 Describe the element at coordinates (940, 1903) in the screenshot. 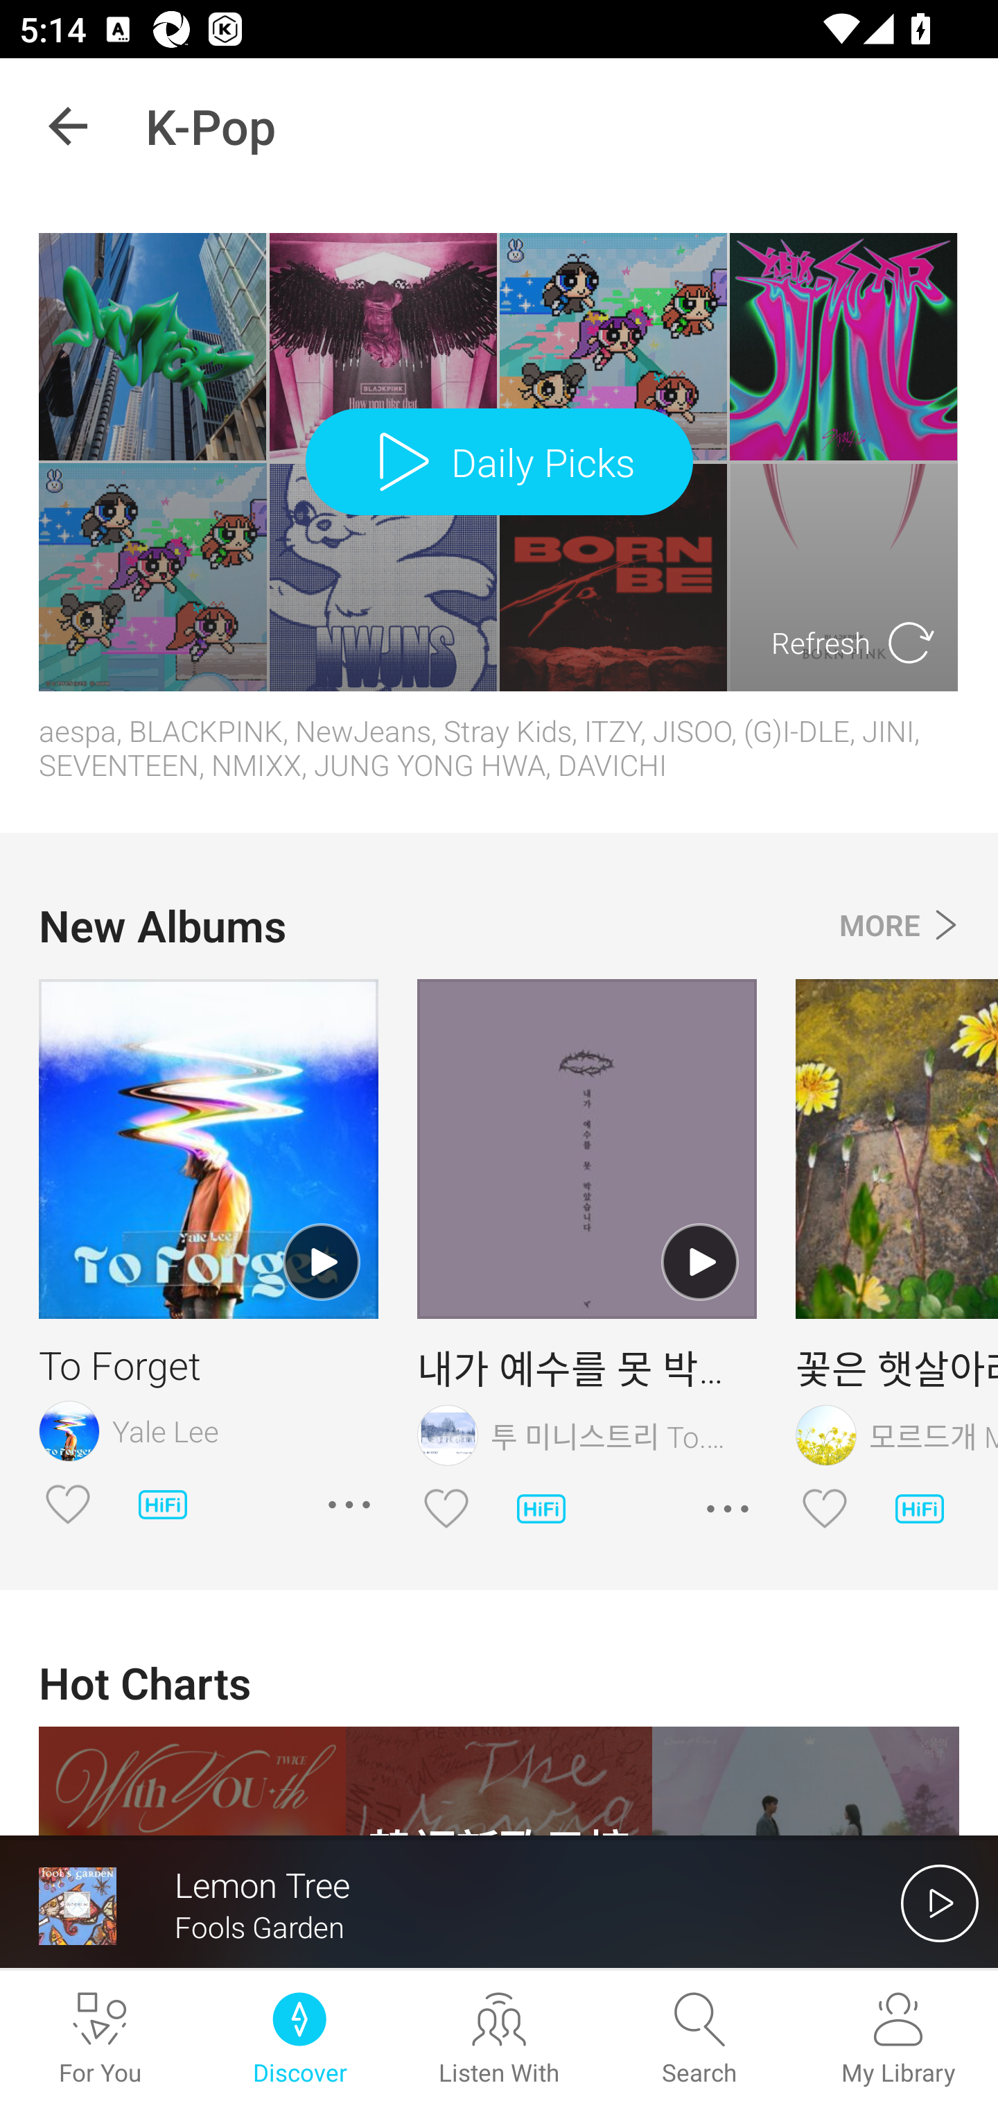

I see `開始播放` at that location.